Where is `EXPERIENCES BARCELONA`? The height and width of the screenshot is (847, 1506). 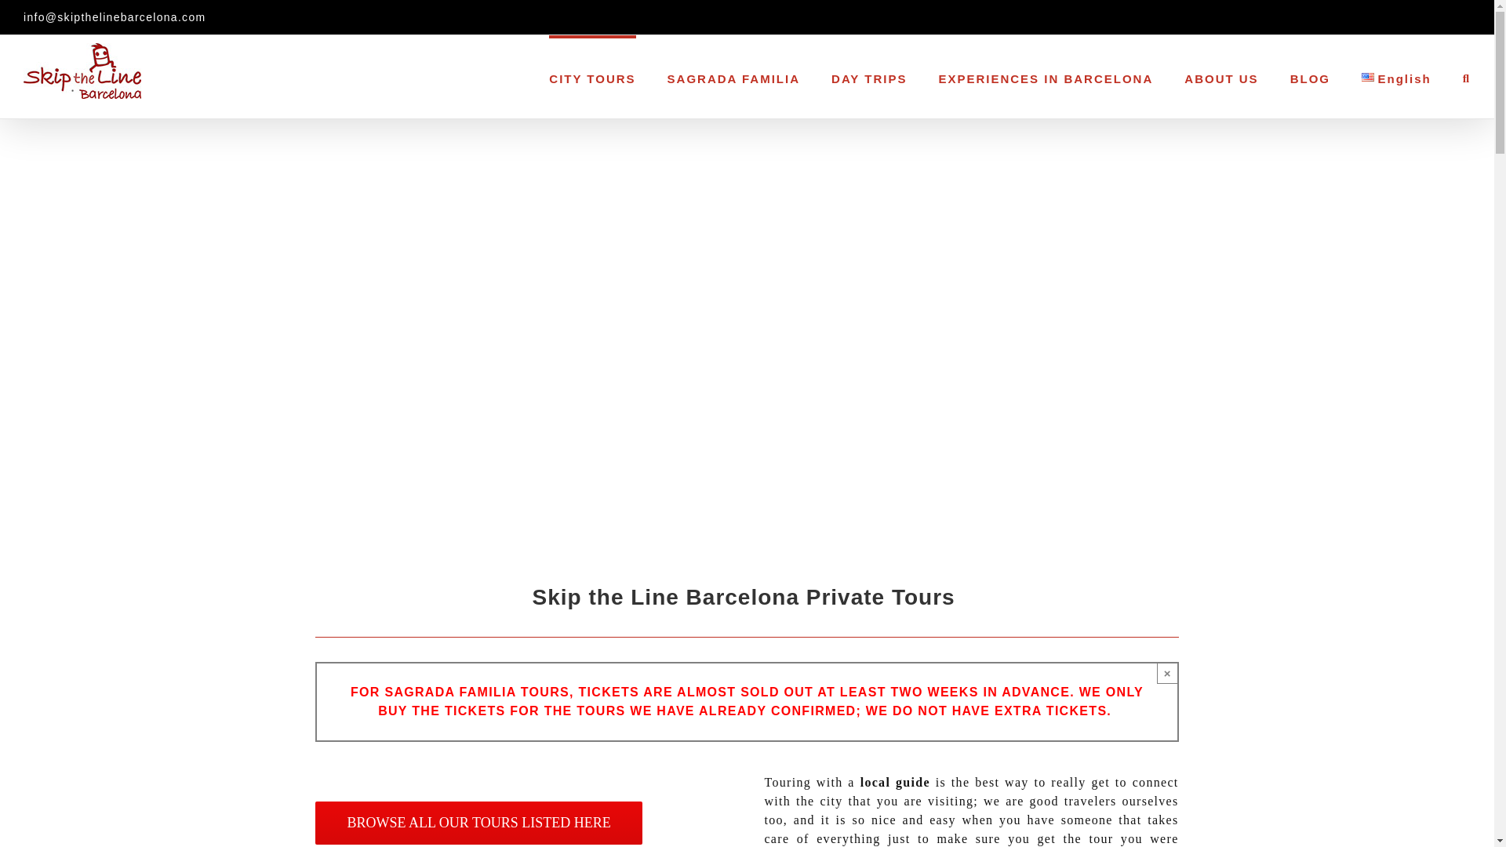
EXPERIENCES BARCELONA is located at coordinates (1046, 77).